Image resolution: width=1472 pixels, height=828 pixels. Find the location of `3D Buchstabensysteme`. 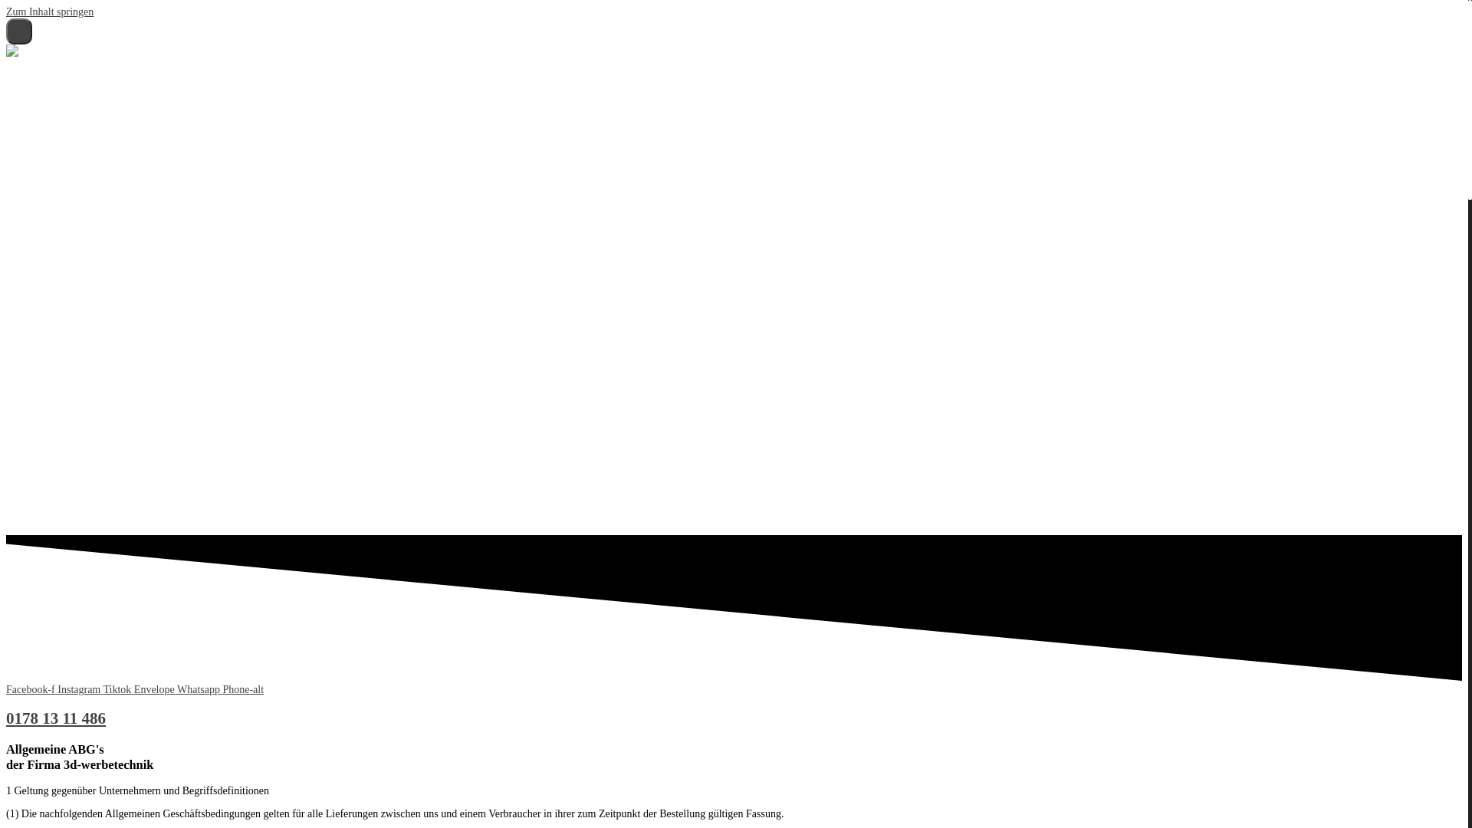

3D Buchstabensysteme is located at coordinates (179, 110).